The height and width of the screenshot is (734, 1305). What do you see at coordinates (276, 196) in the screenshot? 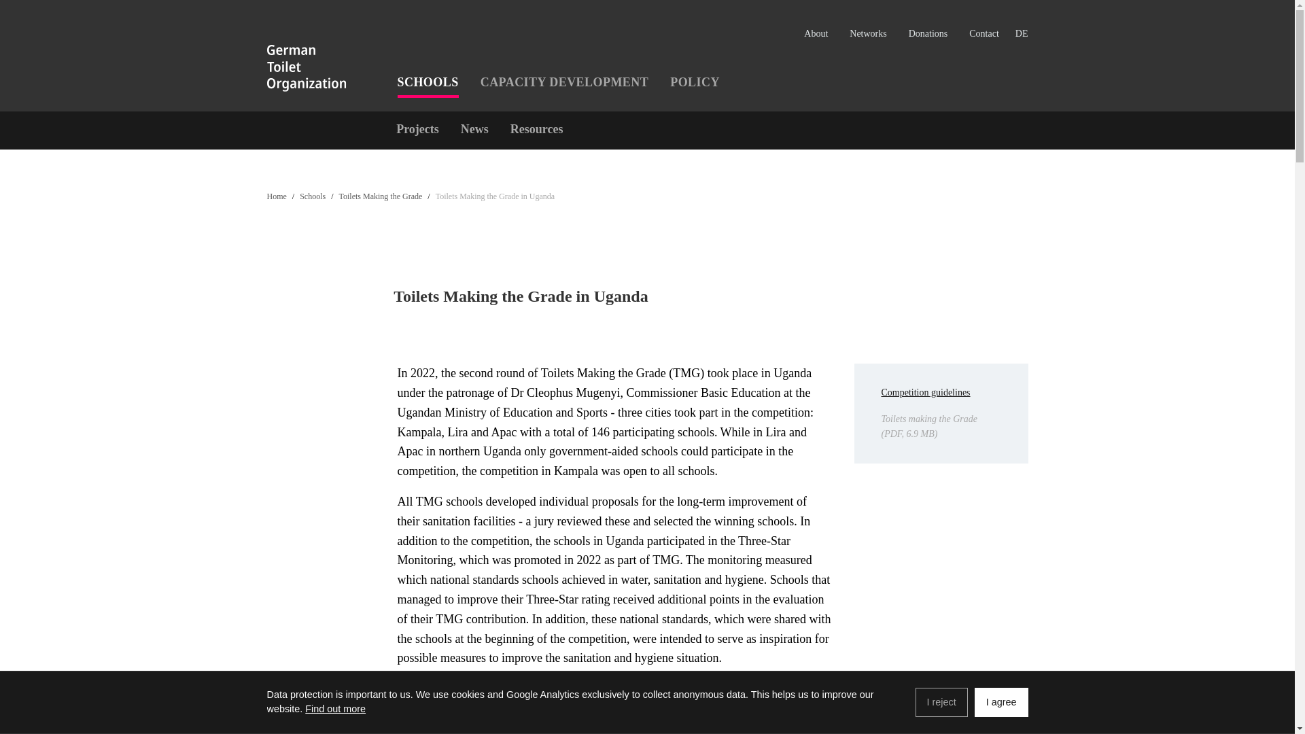
I see `Home` at bounding box center [276, 196].